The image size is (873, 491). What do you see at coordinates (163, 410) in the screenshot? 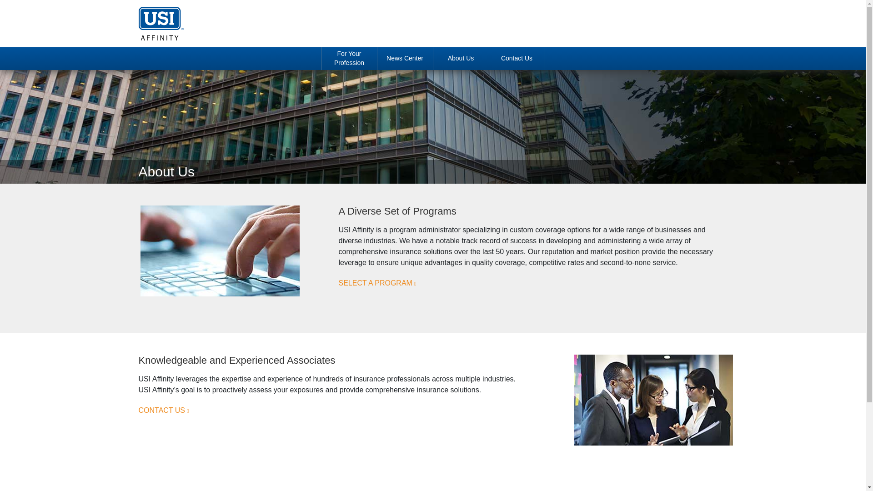
I see `CONTACT US` at bounding box center [163, 410].